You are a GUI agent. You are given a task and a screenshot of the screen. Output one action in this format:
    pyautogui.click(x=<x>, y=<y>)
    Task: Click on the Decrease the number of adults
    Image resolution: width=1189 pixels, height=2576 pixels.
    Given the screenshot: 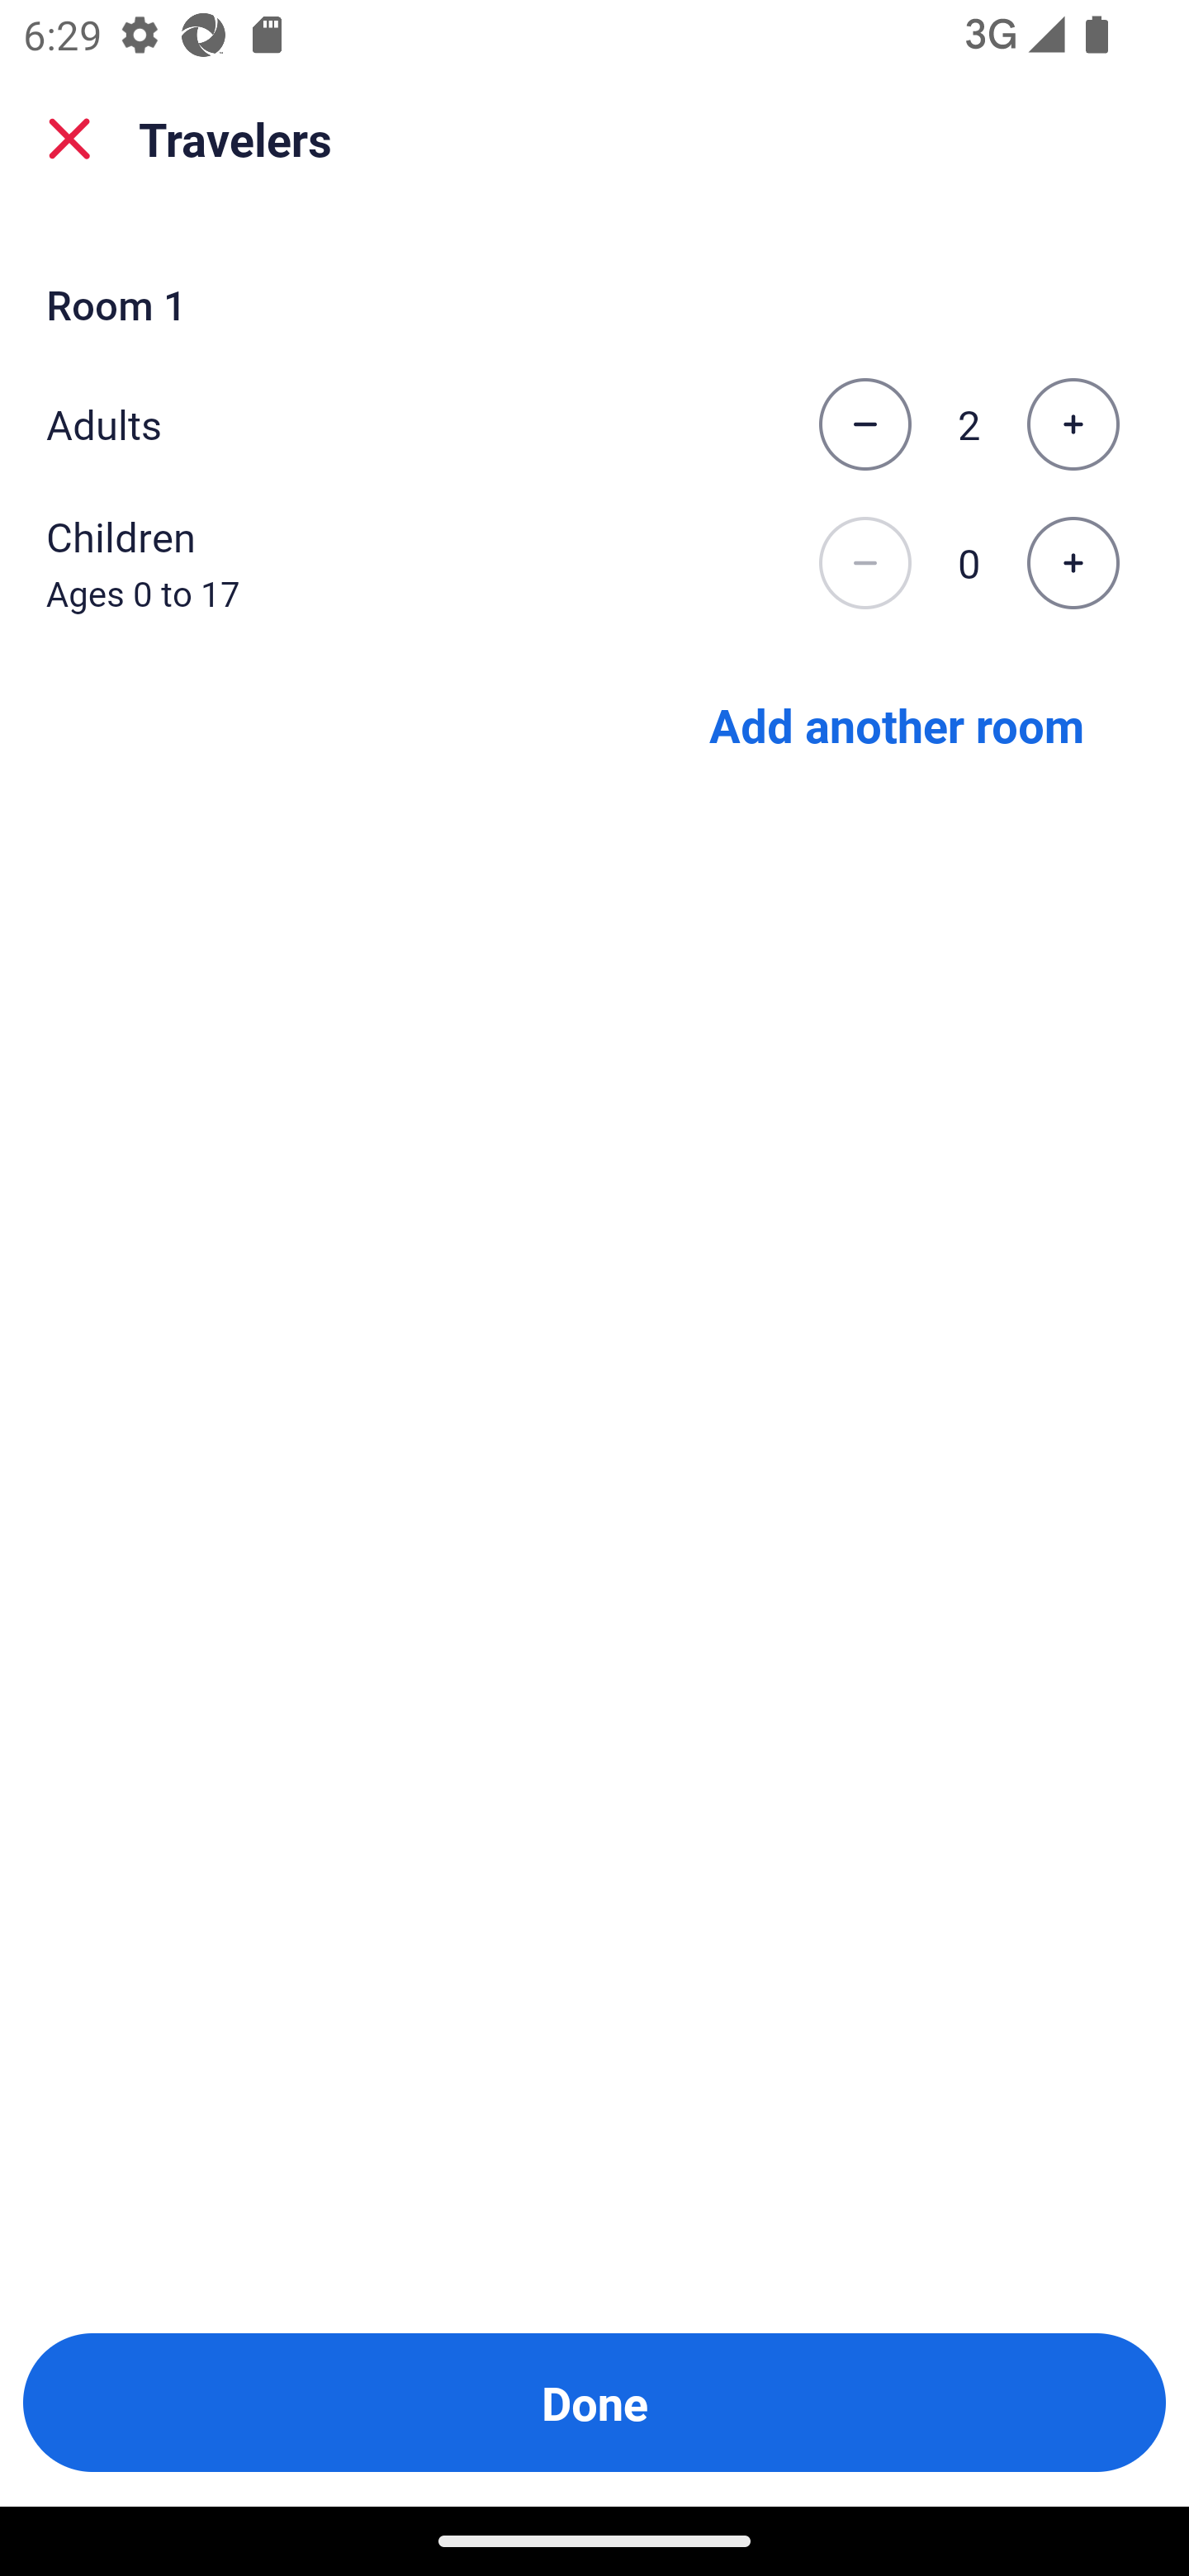 What is the action you would take?
    pyautogui.click(x=865, y=424)
    